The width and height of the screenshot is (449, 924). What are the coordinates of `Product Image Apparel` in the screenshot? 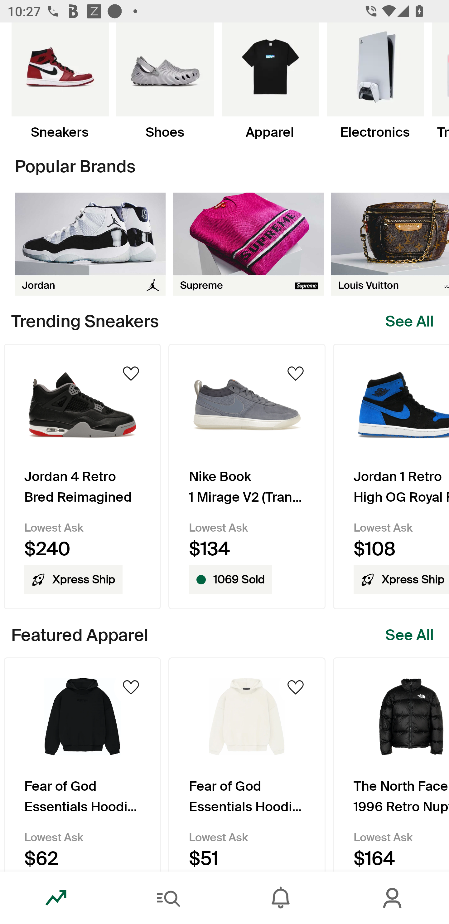 It's located at (270, 81).